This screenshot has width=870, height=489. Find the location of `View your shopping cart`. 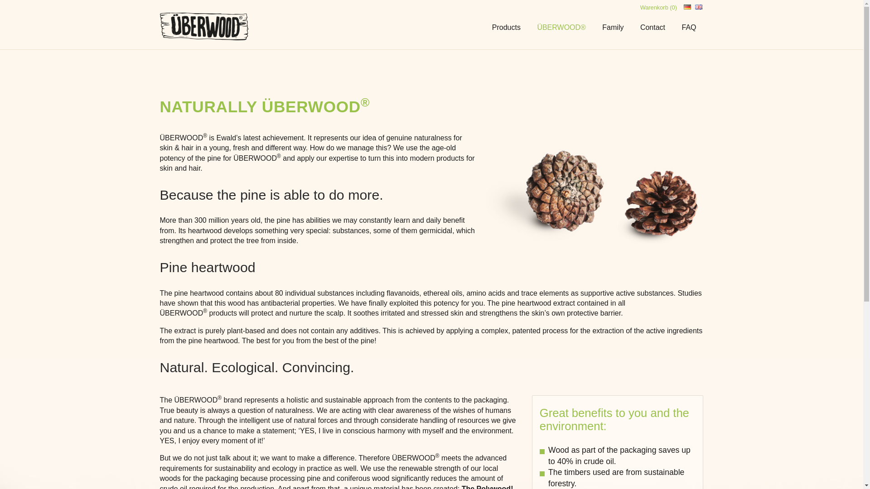

View your shopping cart is located at coordinates (658, 7).